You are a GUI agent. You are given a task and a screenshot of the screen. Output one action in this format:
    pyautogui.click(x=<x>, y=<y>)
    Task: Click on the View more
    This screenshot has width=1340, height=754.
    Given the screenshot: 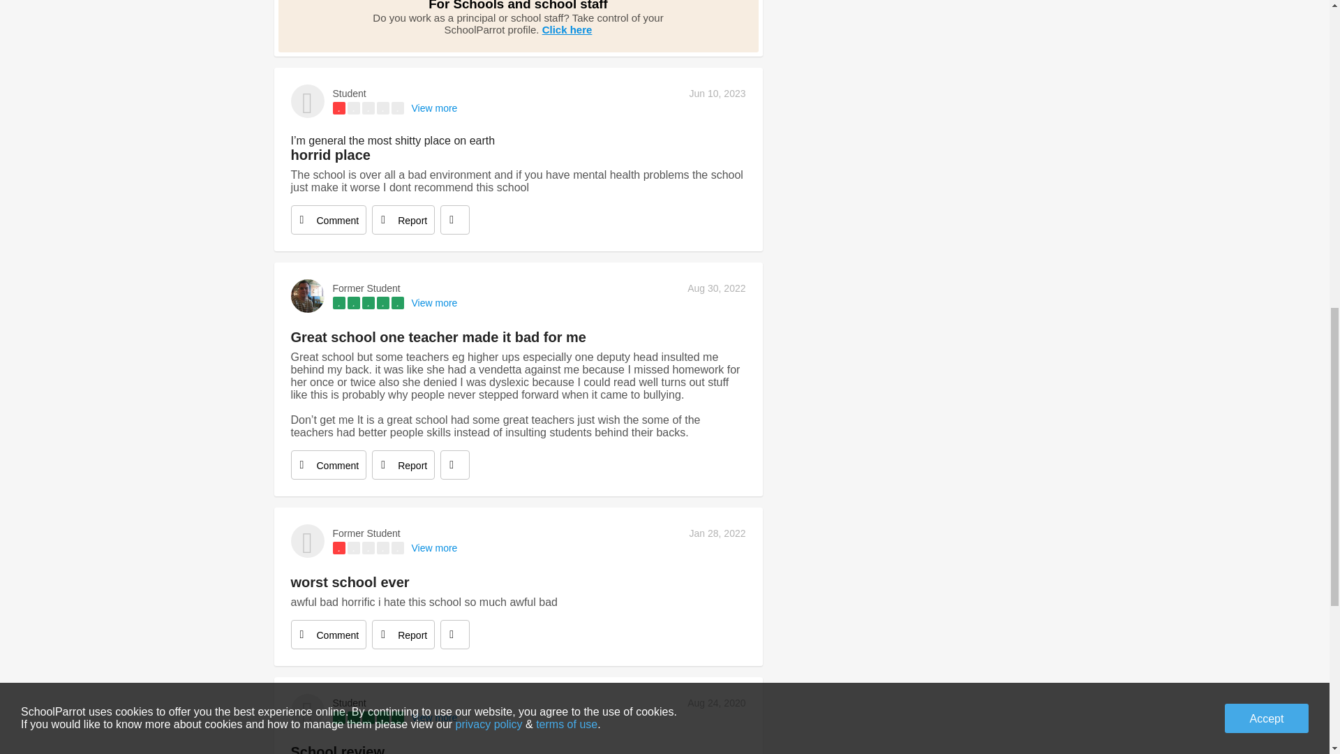 What is the action you would take?
    pyautogui.click(x=434, y=302)
    